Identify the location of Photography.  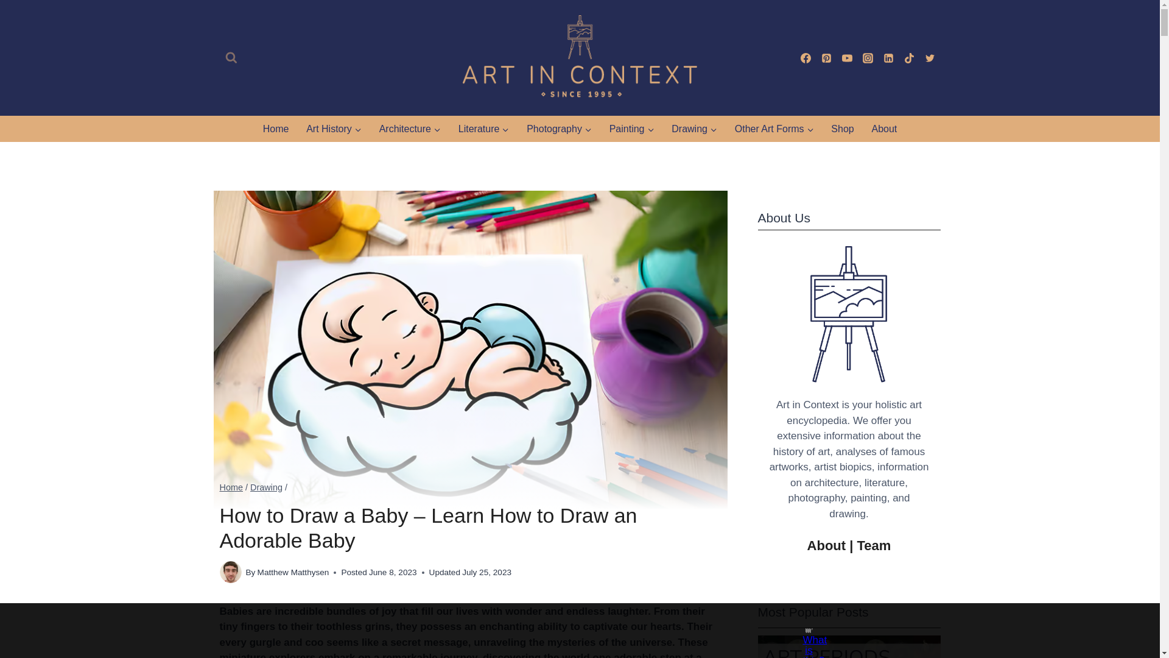
(559, 129).